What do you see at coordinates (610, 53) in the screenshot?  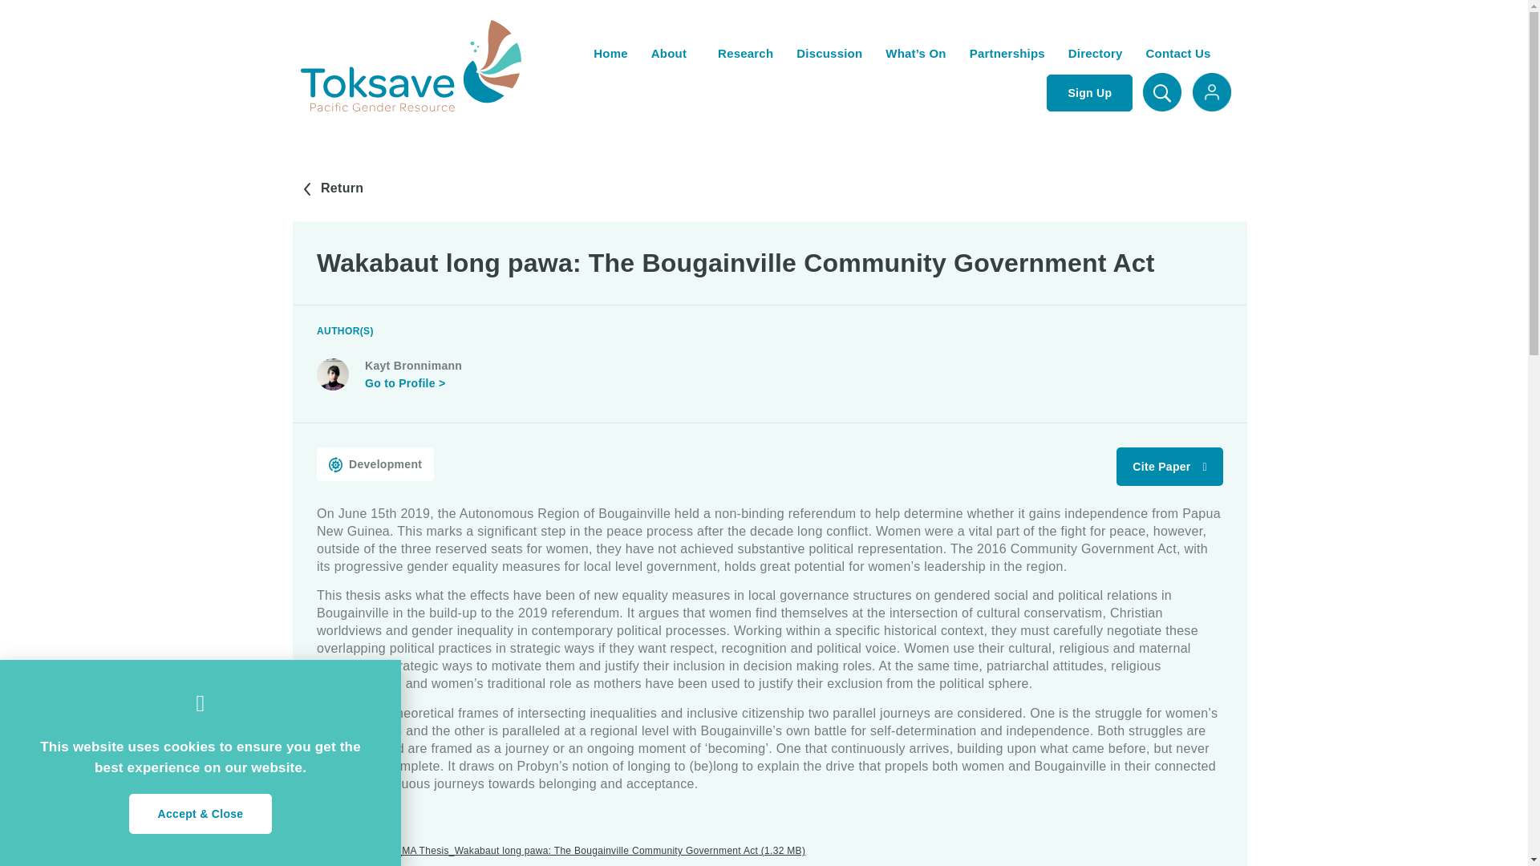 I see `Home` at bounding box center [610, 53].